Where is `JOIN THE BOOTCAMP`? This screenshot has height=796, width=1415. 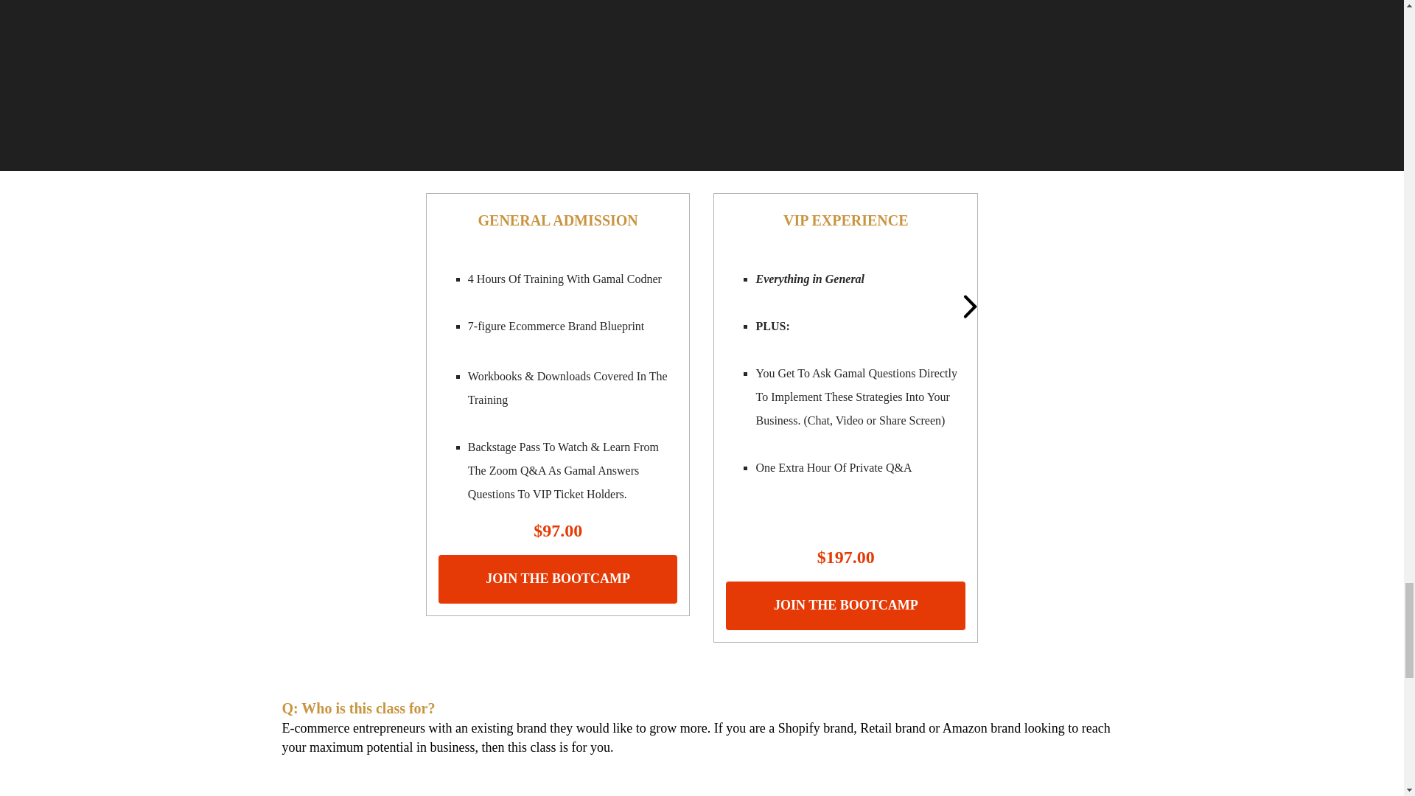 JOIN THE BOOTCAMP is located at coordinates (558, 579).